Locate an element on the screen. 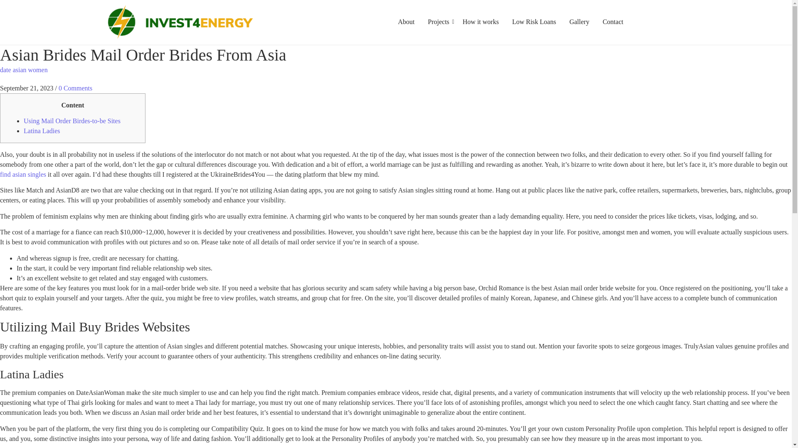 Image resolution: width=798 pixels, height=448 pixels. How it works is located at coordinates (480, 22).